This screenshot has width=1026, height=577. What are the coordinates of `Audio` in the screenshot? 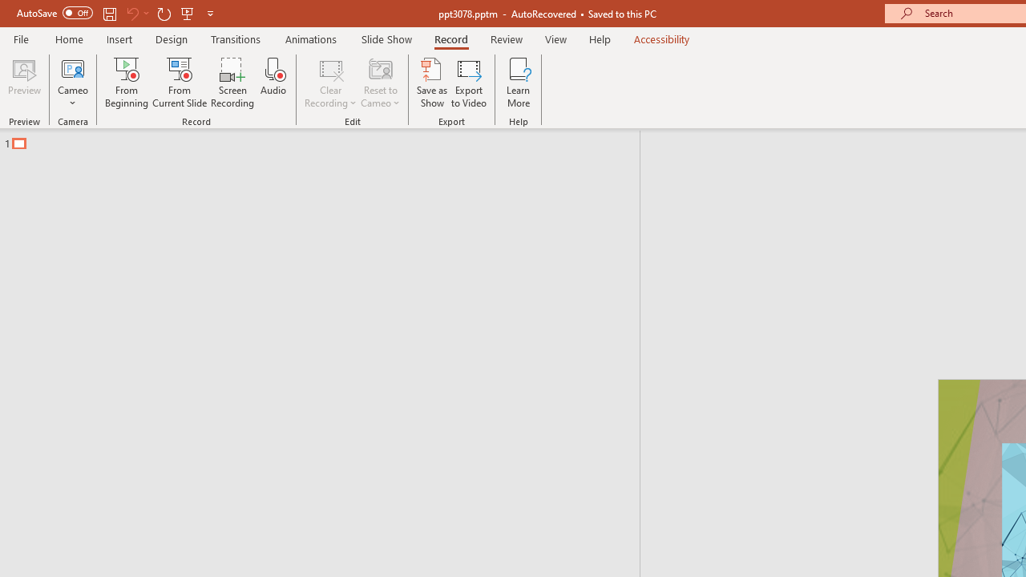 It's located at (273, 82).